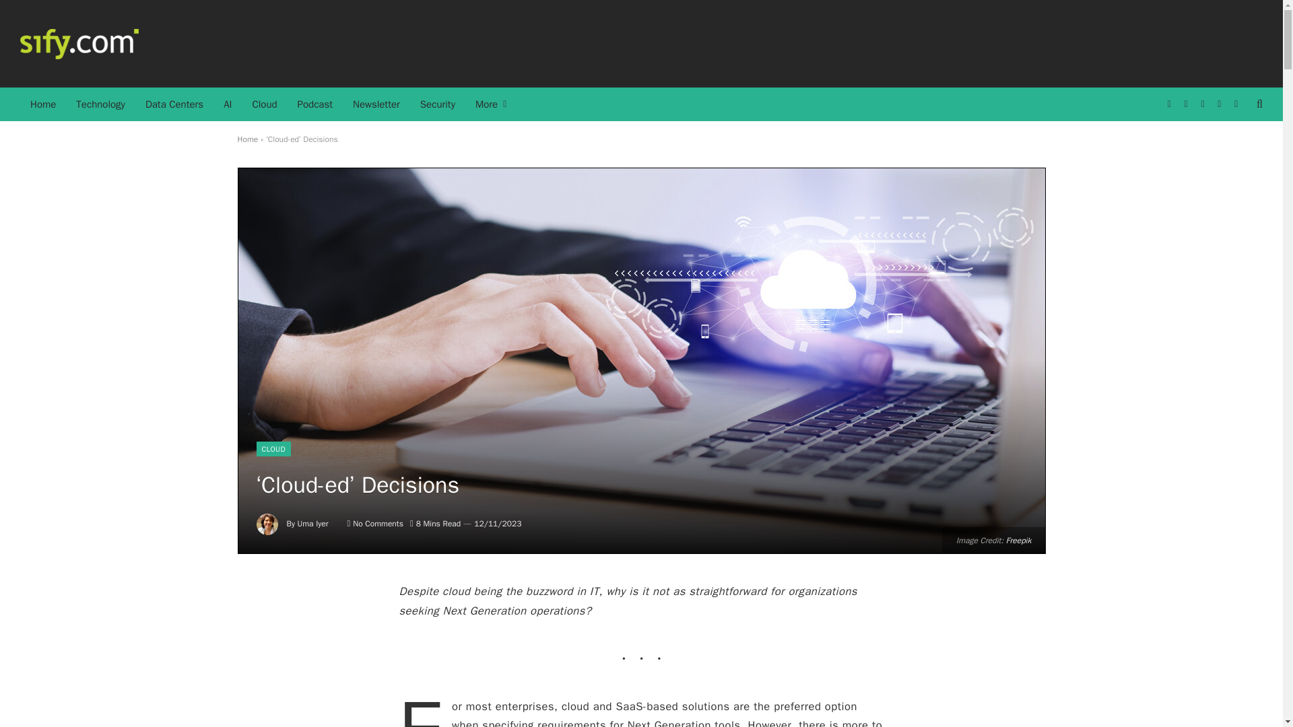 The image size is (1293, 727). What do you see at coordinates (100, 104) in the screenshot?
I see `Technology` at bounding box center [100, 104].